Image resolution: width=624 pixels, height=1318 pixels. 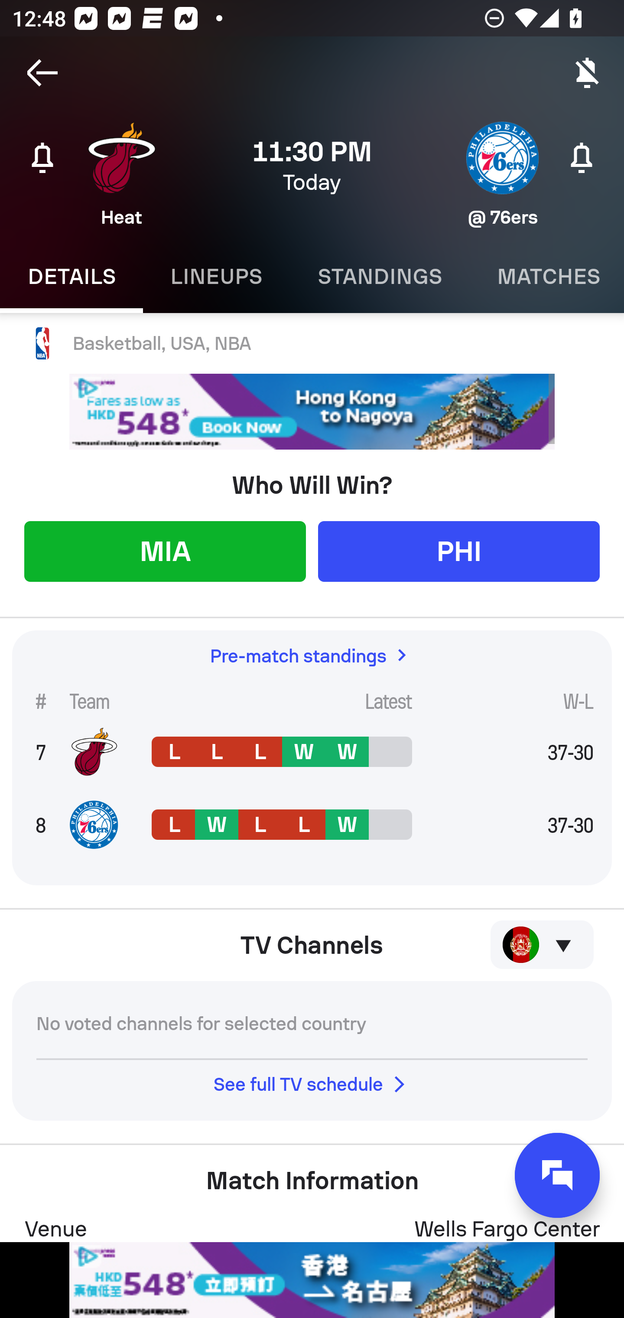 What do you see at coordinates (42, 73) in the screenshot?
I see `Navigate up` at bounding box center [42, 73].